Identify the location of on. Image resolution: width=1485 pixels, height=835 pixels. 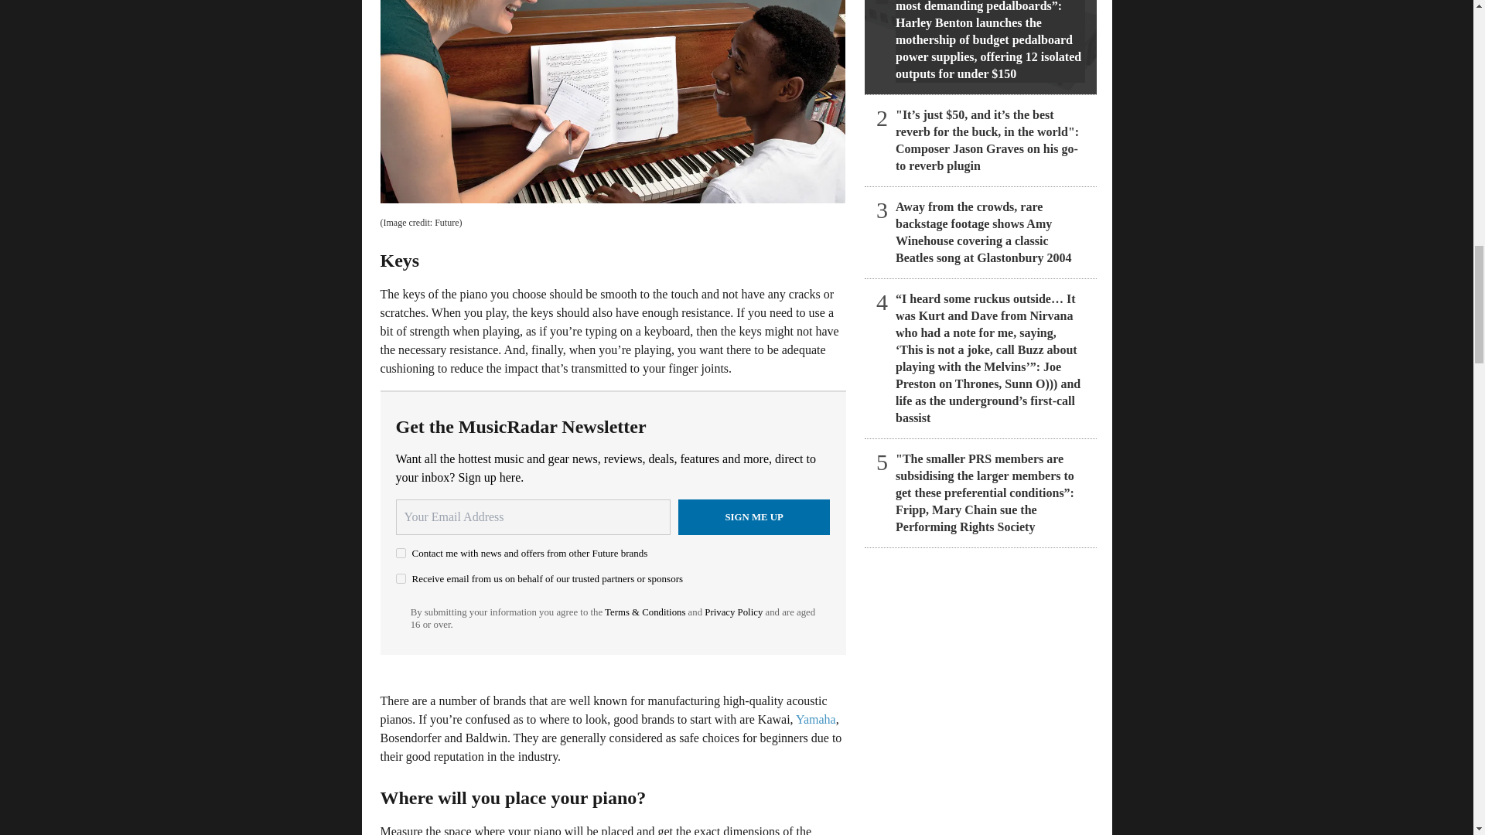
(401, 578).